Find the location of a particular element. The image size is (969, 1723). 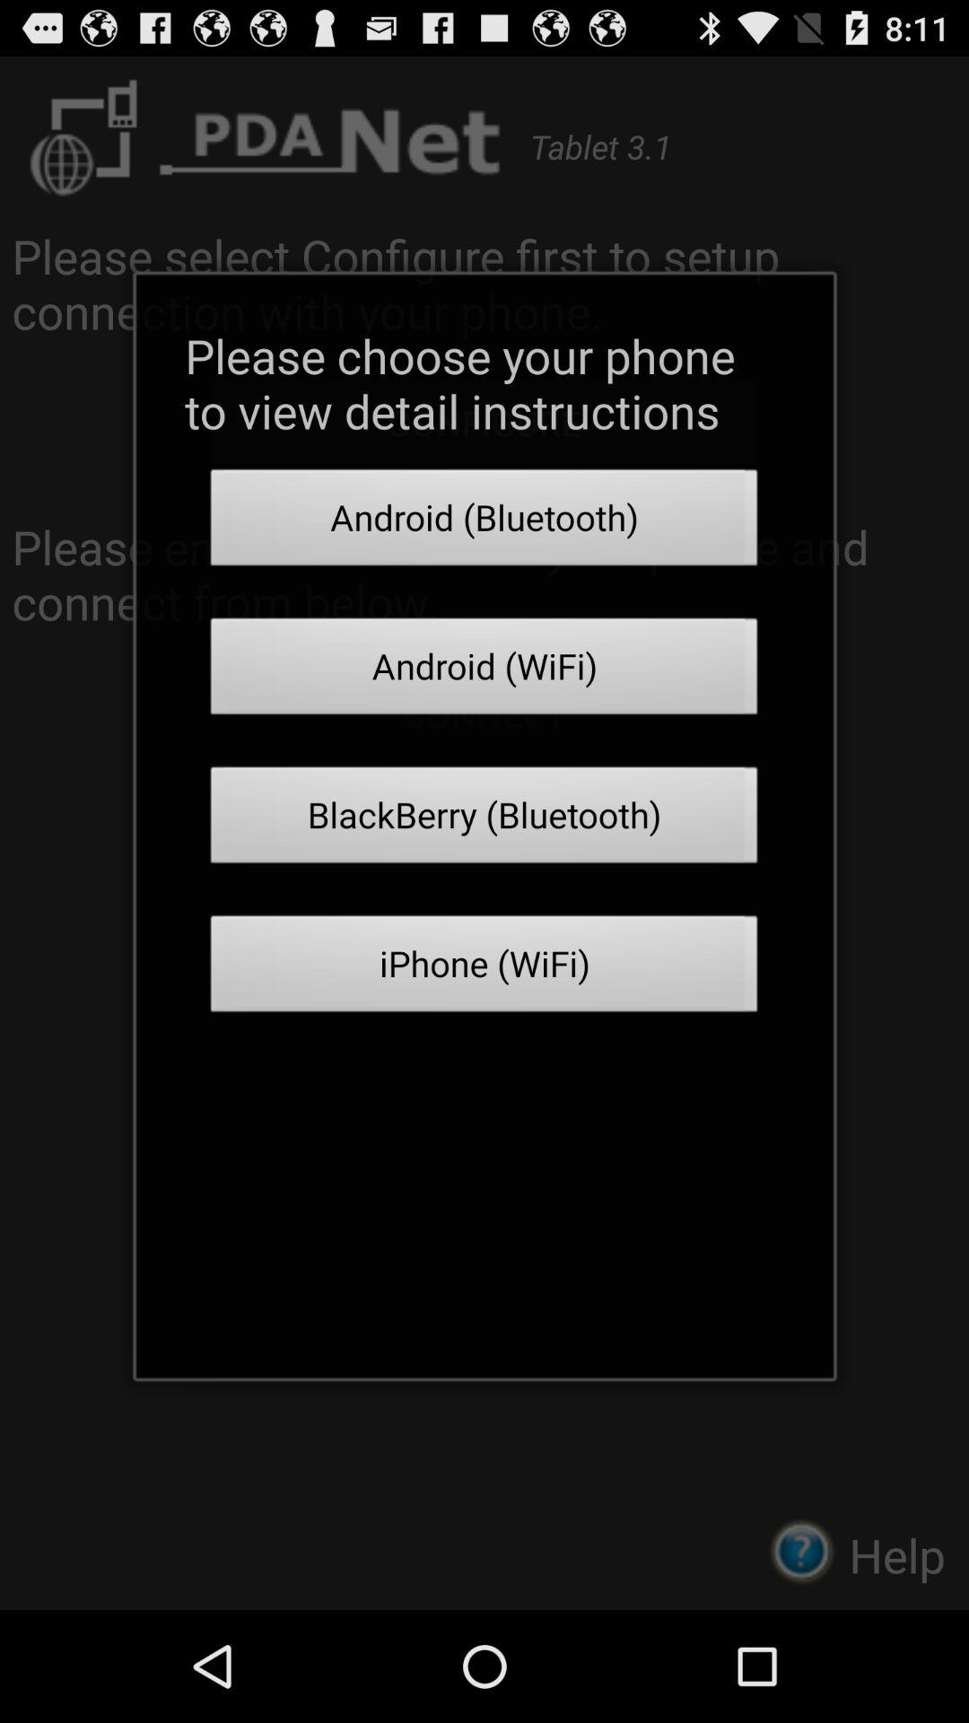

turn on the icon above the blackberry (bluetooth) icon is located at coordinates (484, 671).